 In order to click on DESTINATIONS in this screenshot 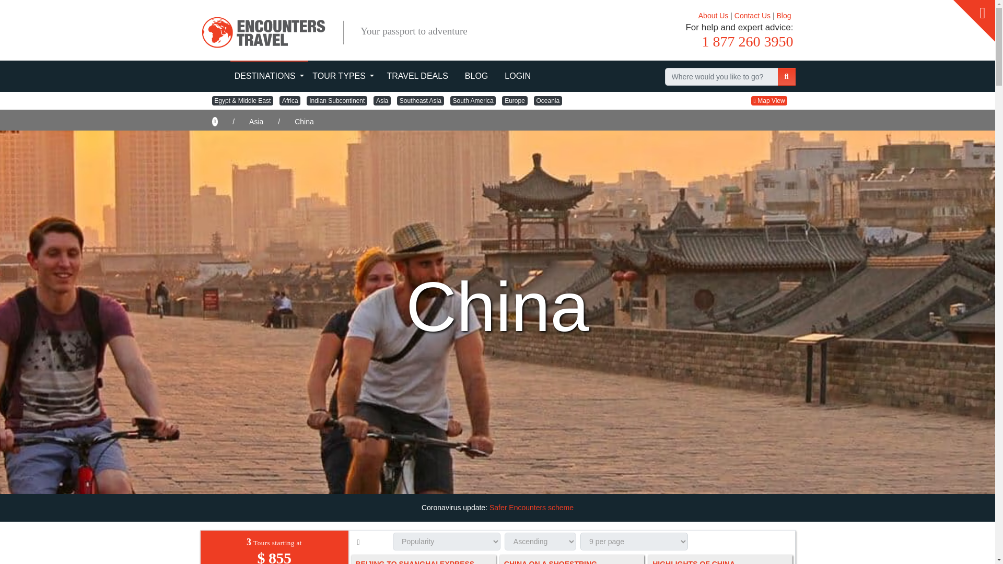, I will do `click(270, 77)`.